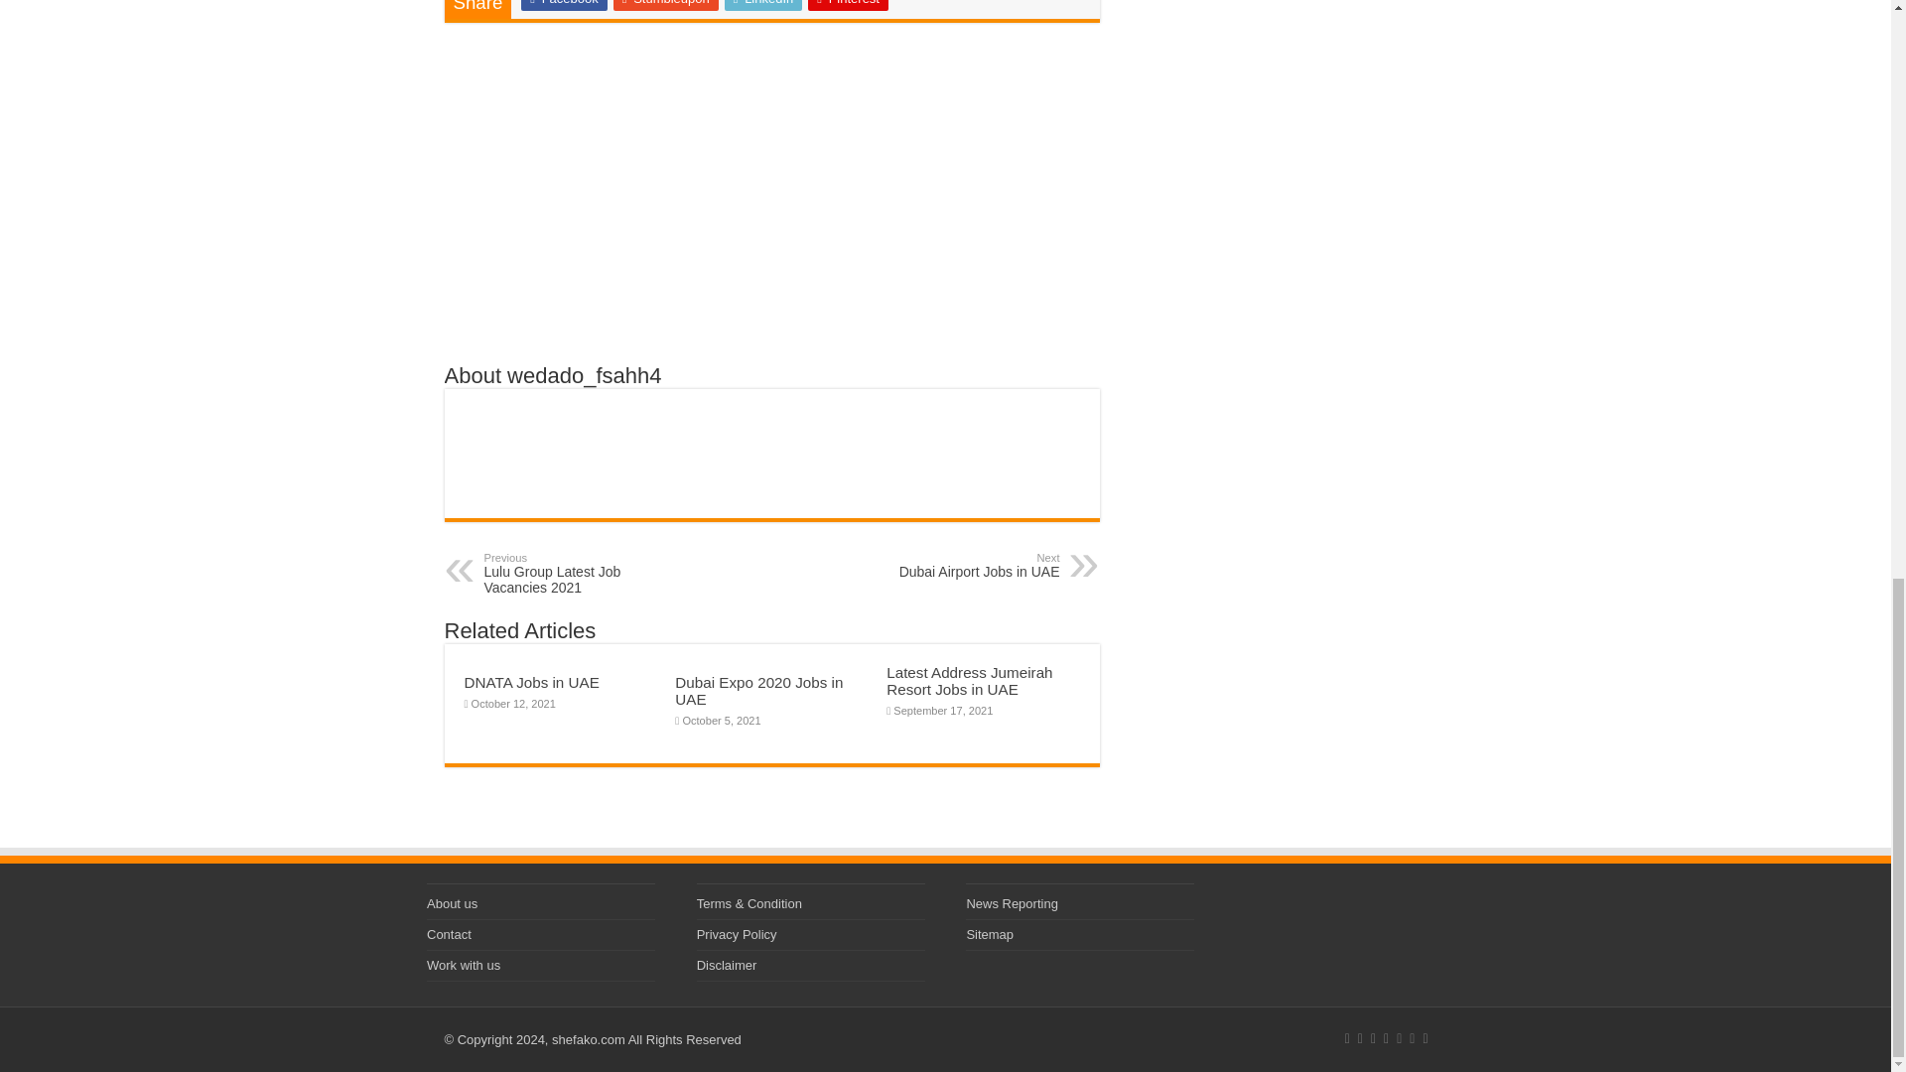  Describe the element at coordinates (586, 574) in the screenshot. I see `Facebook` at that location.